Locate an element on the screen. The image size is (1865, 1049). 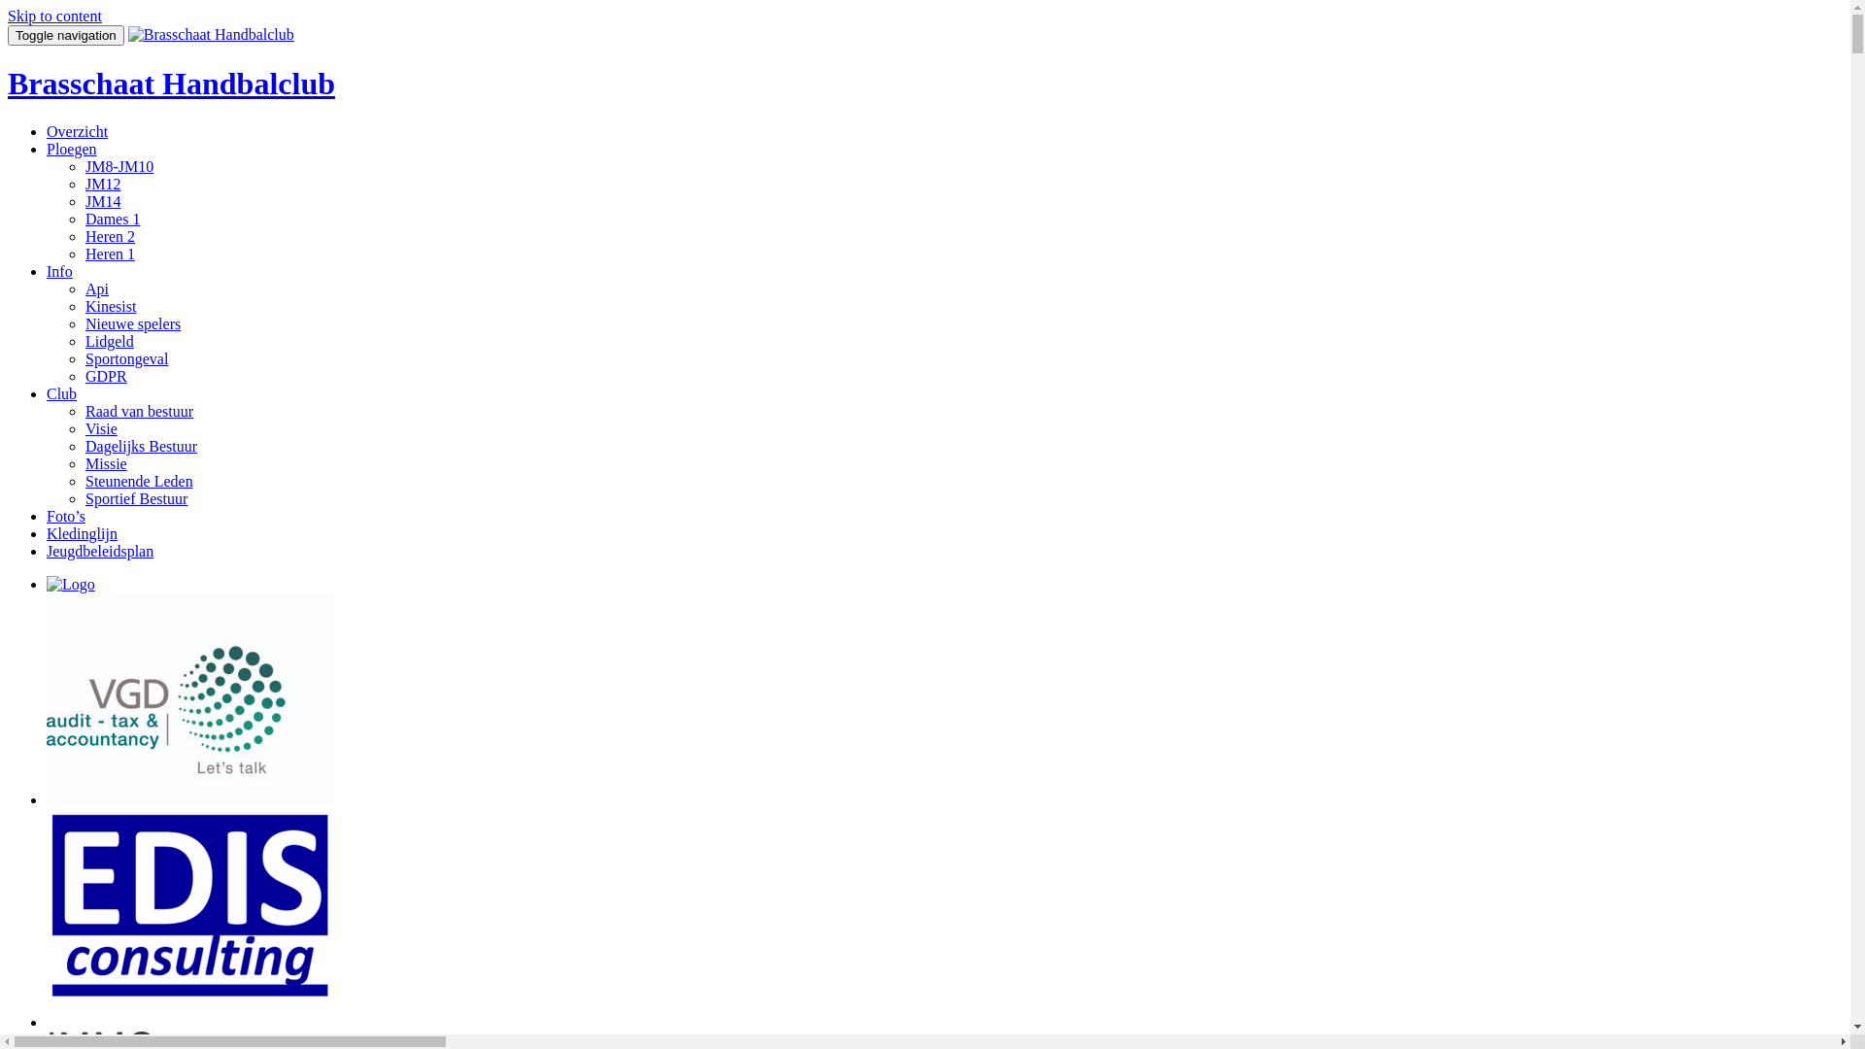
JM8-JM10 is located at coordinates (119, 167).